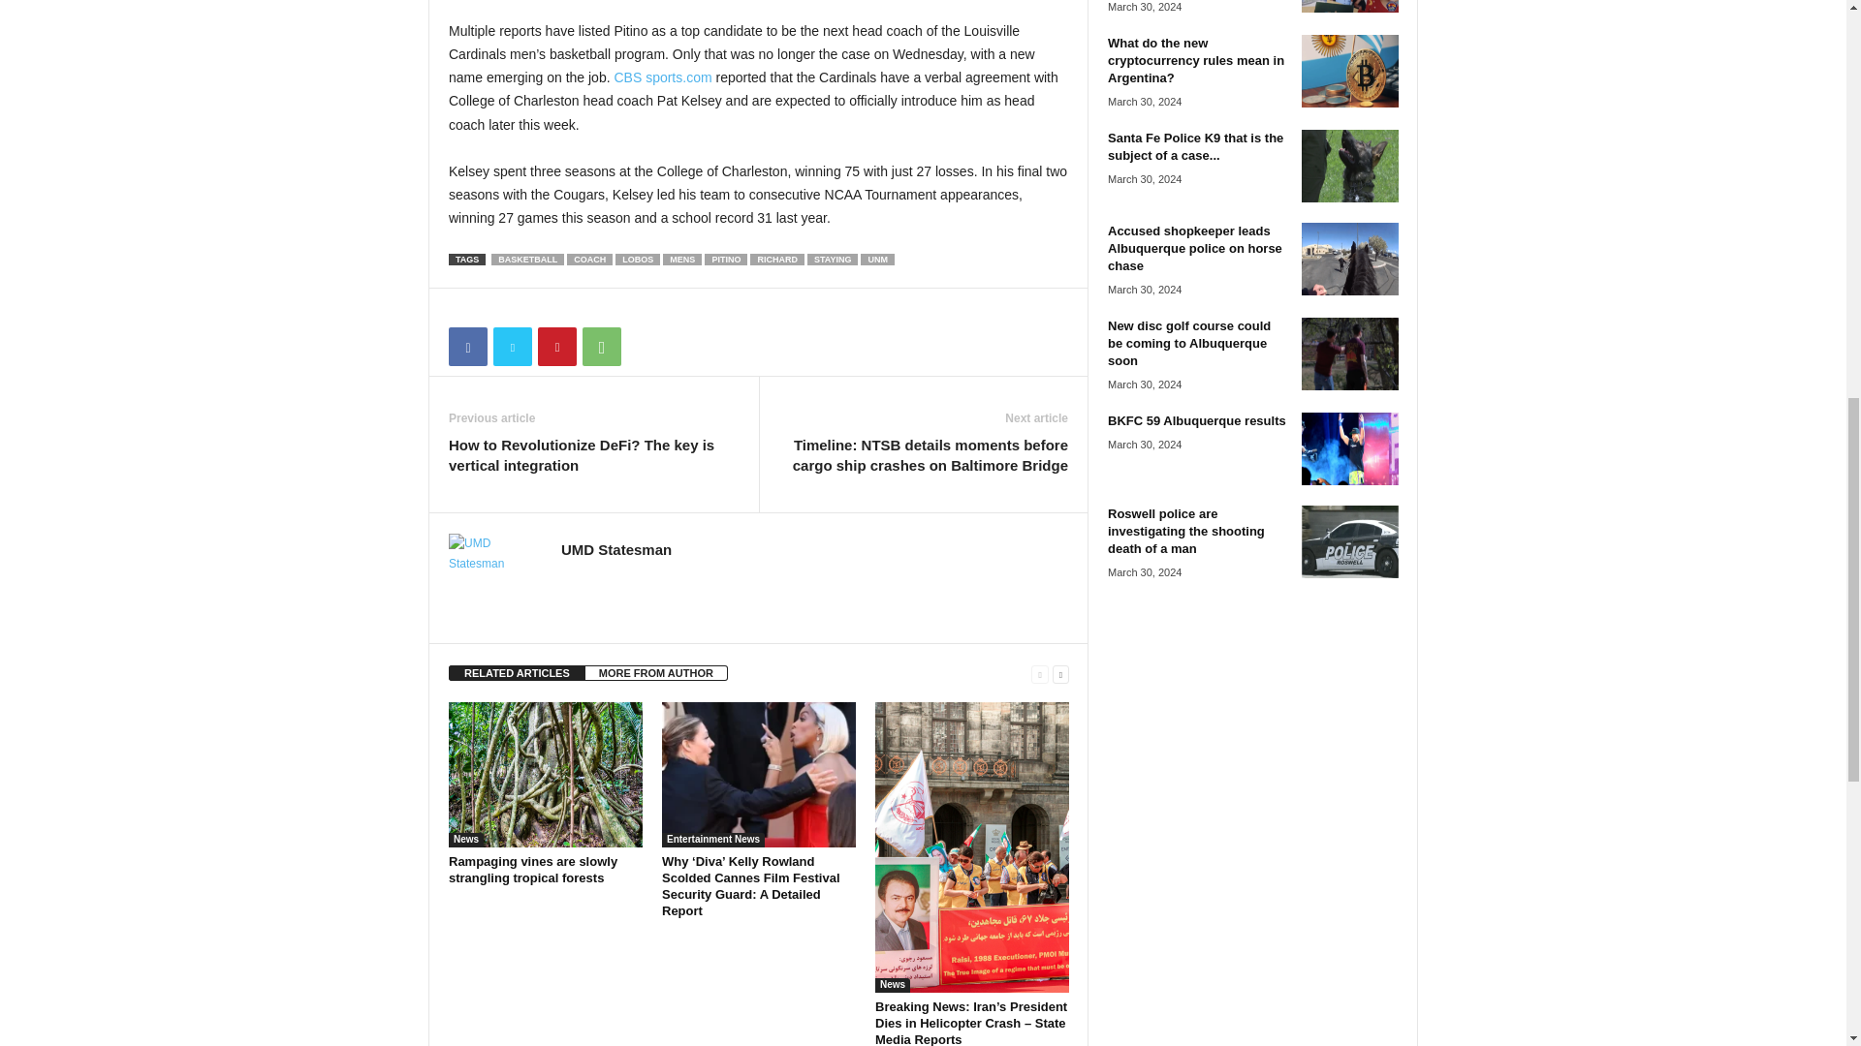 The height and width of the screenshot is (1046, 1861). What do you see at coordinates (776, 260) in the screenshot?
I see `RICHARD` at bounding box center [776, 260].